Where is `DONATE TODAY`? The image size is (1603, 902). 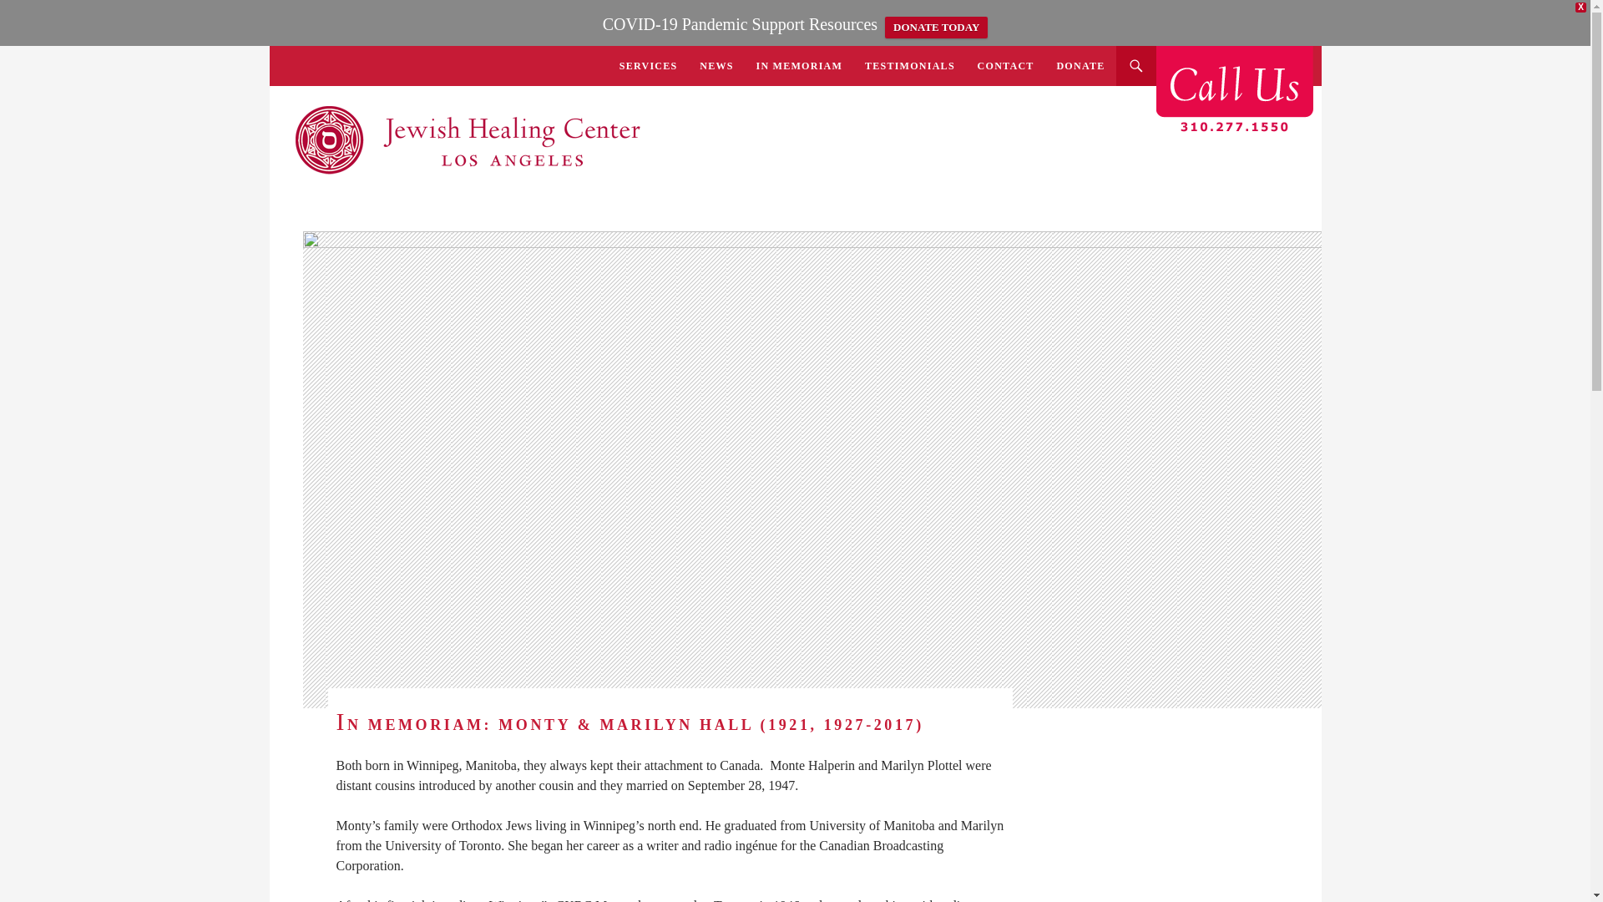 DONATE TODAY is located at coordinates (935, 28).